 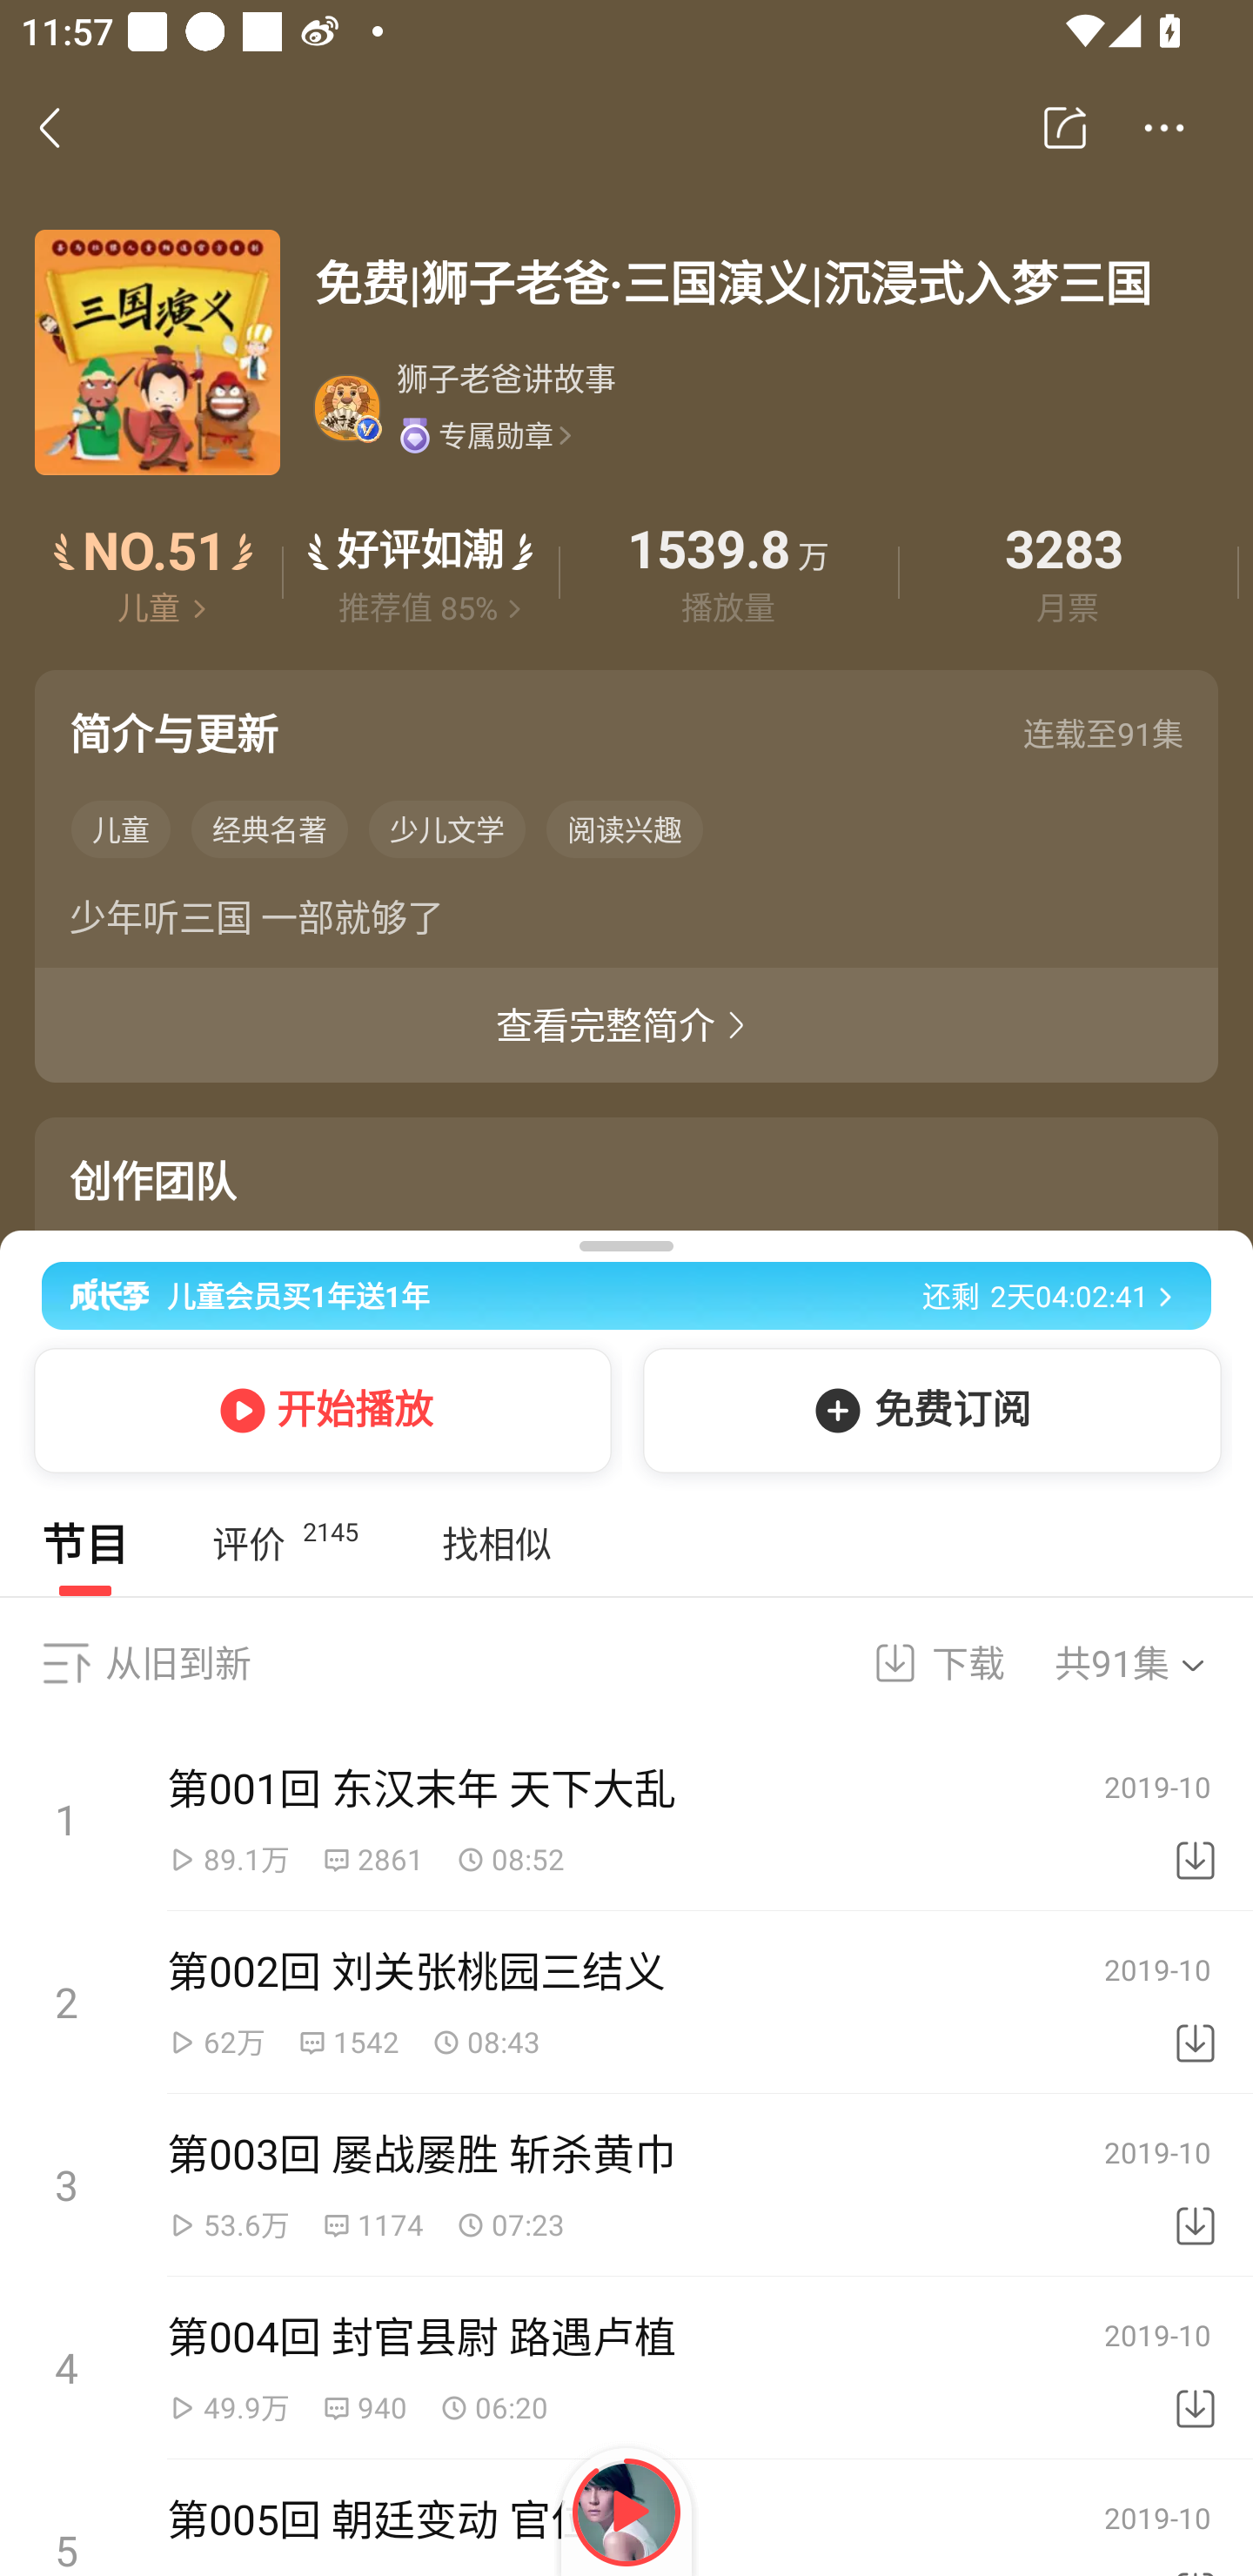 What do you see at coordinates (766, 282) in the screenshot?
I see `免费|狮子老爸·三国演义|沉浸式入梦三国` at bounding box center [766, 282].